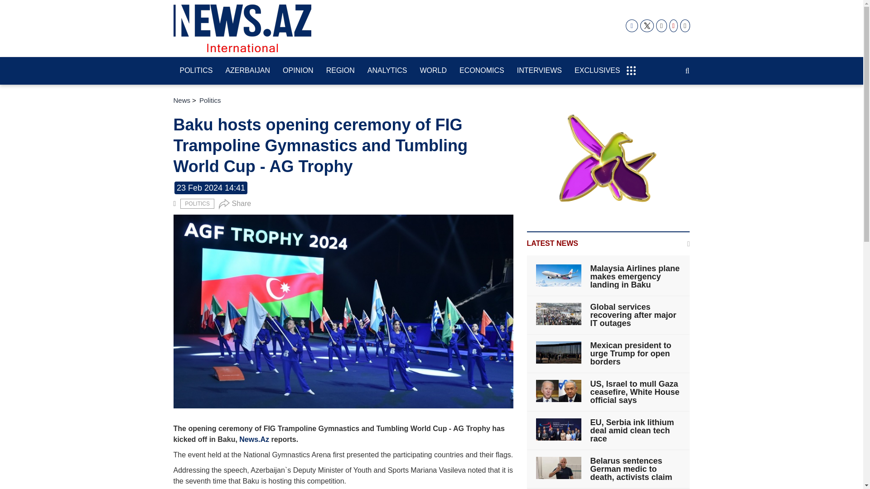  What do you see at coordinates (631, 66) in the screenshot?
I see `Menu` at bounding box center [631, 66].